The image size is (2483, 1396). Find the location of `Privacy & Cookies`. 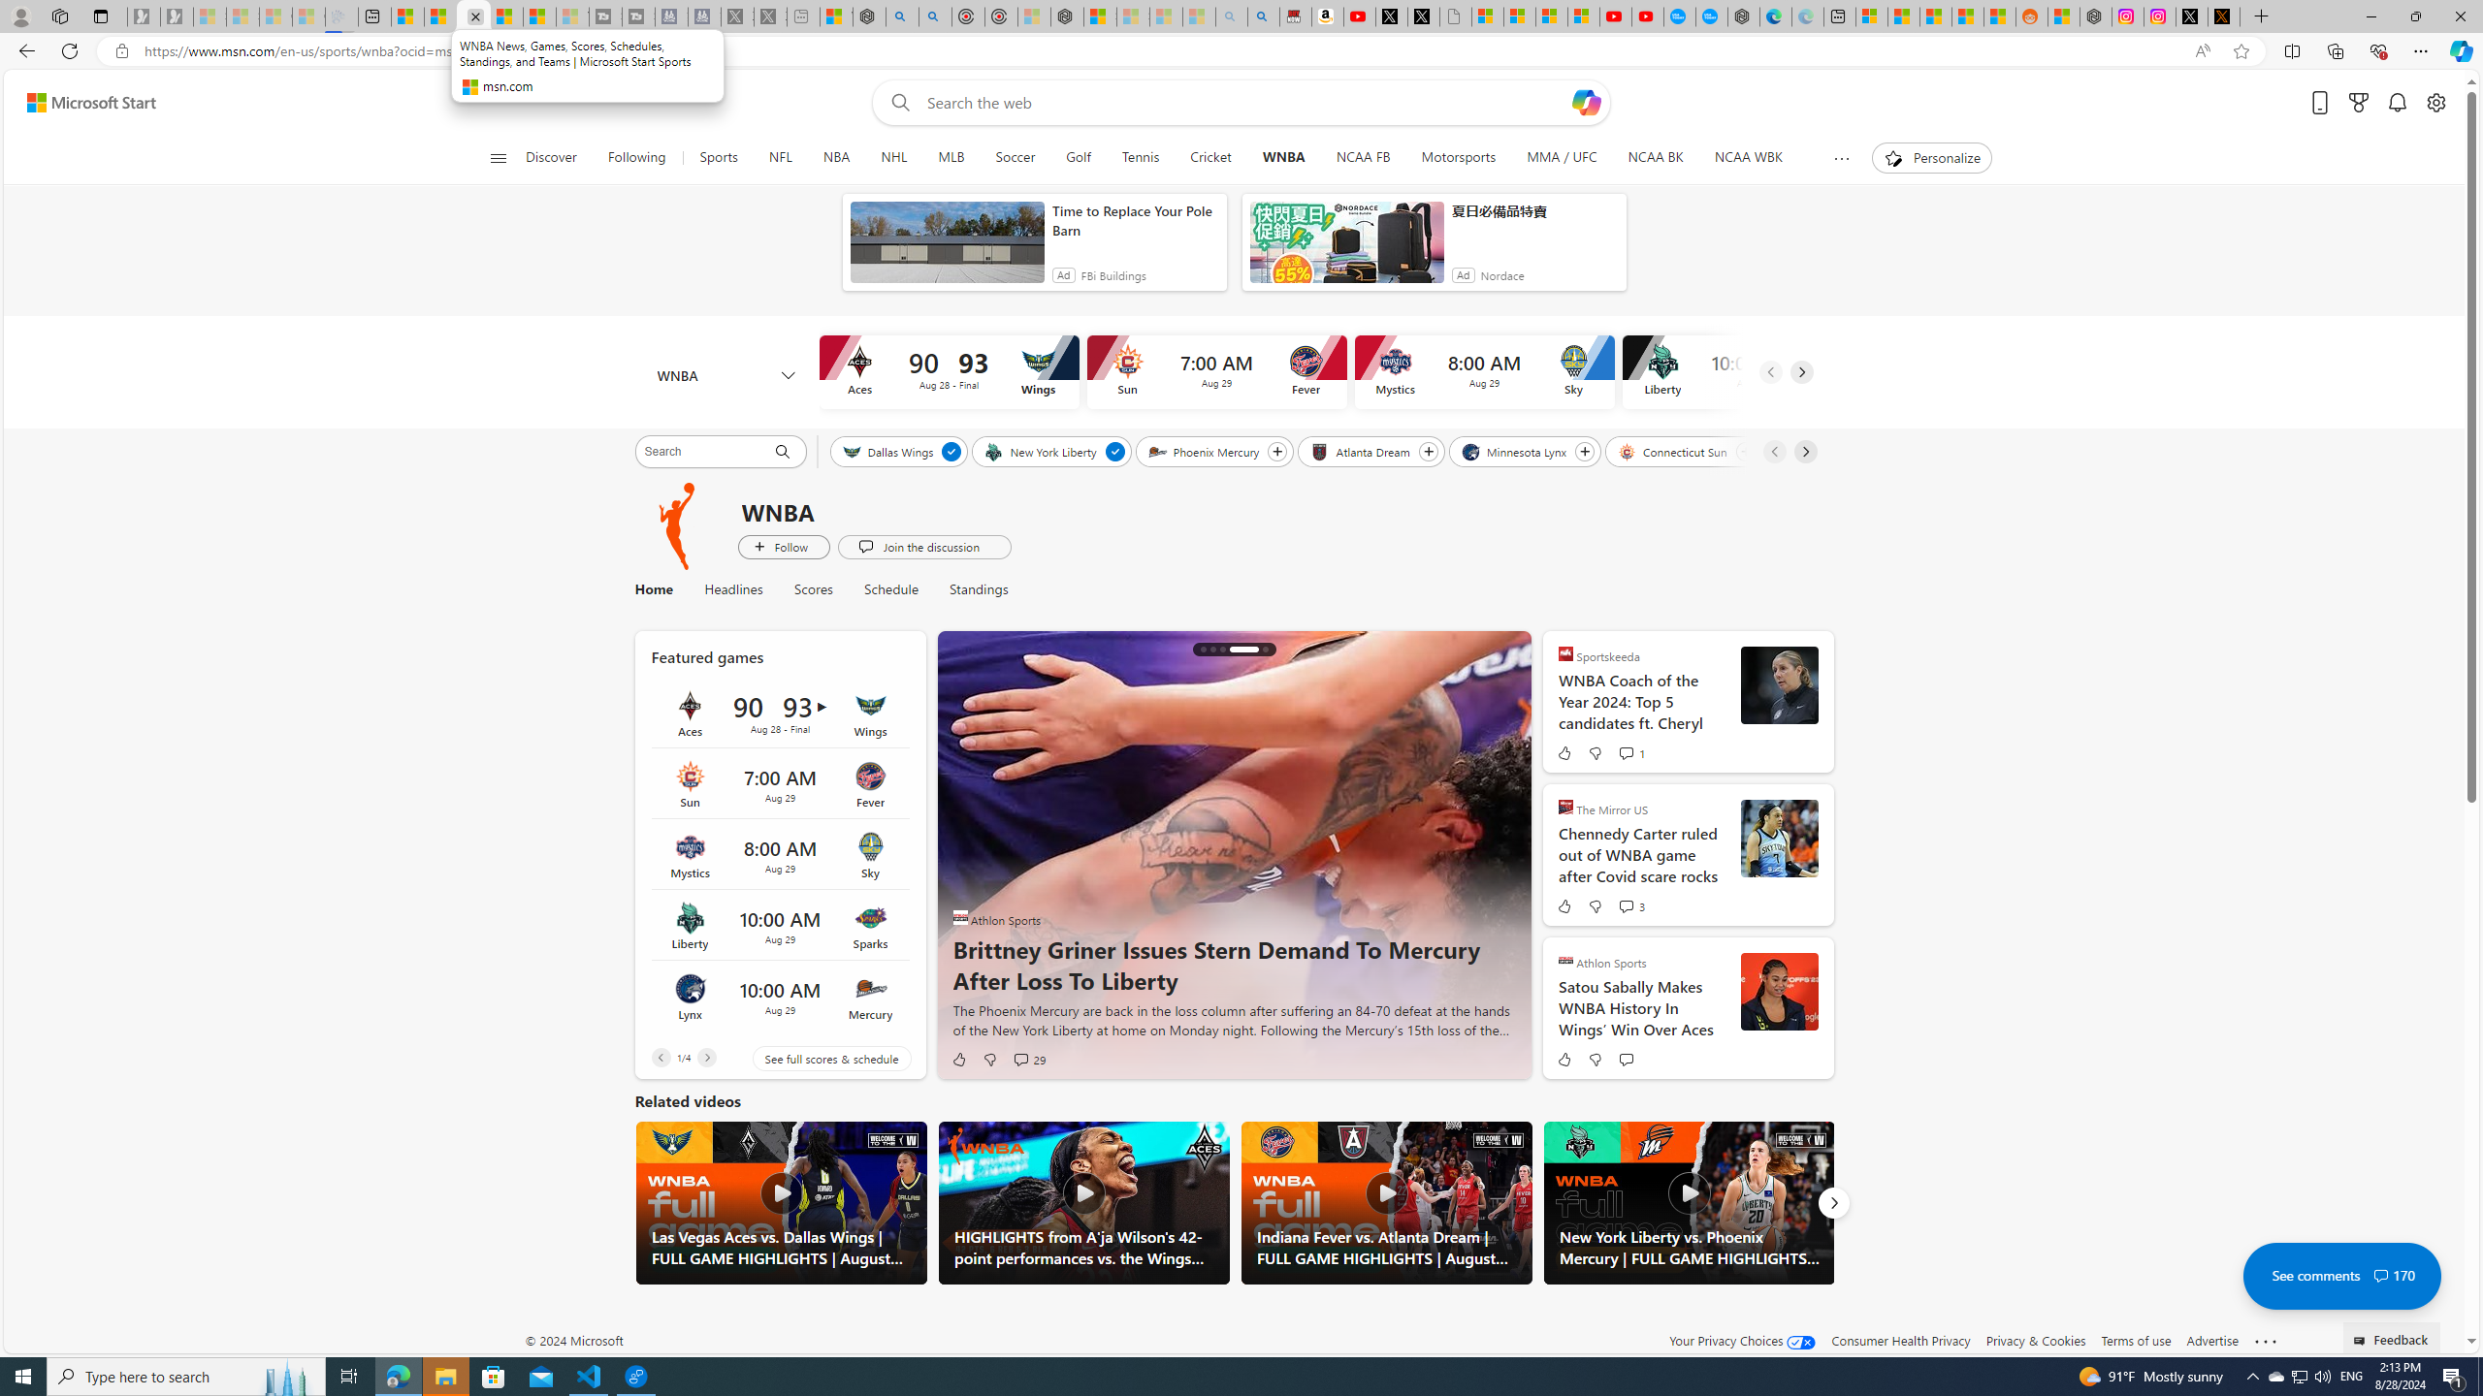

Privacy & Cookies is located at coordinates (2036, 1340).